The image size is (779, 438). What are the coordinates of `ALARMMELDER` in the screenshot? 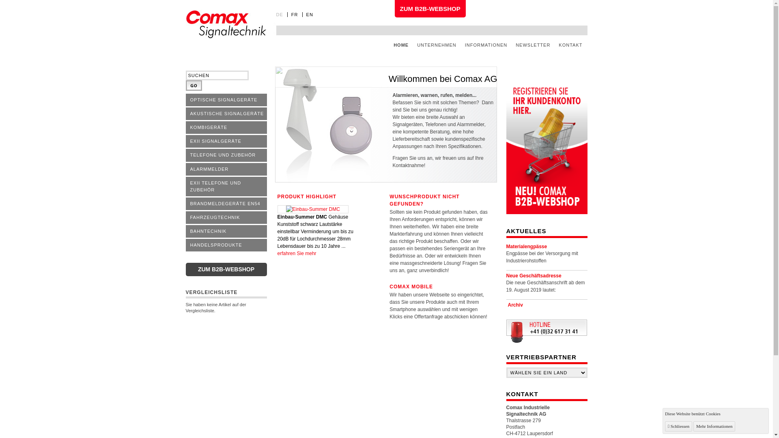 It's located at (226, 170).